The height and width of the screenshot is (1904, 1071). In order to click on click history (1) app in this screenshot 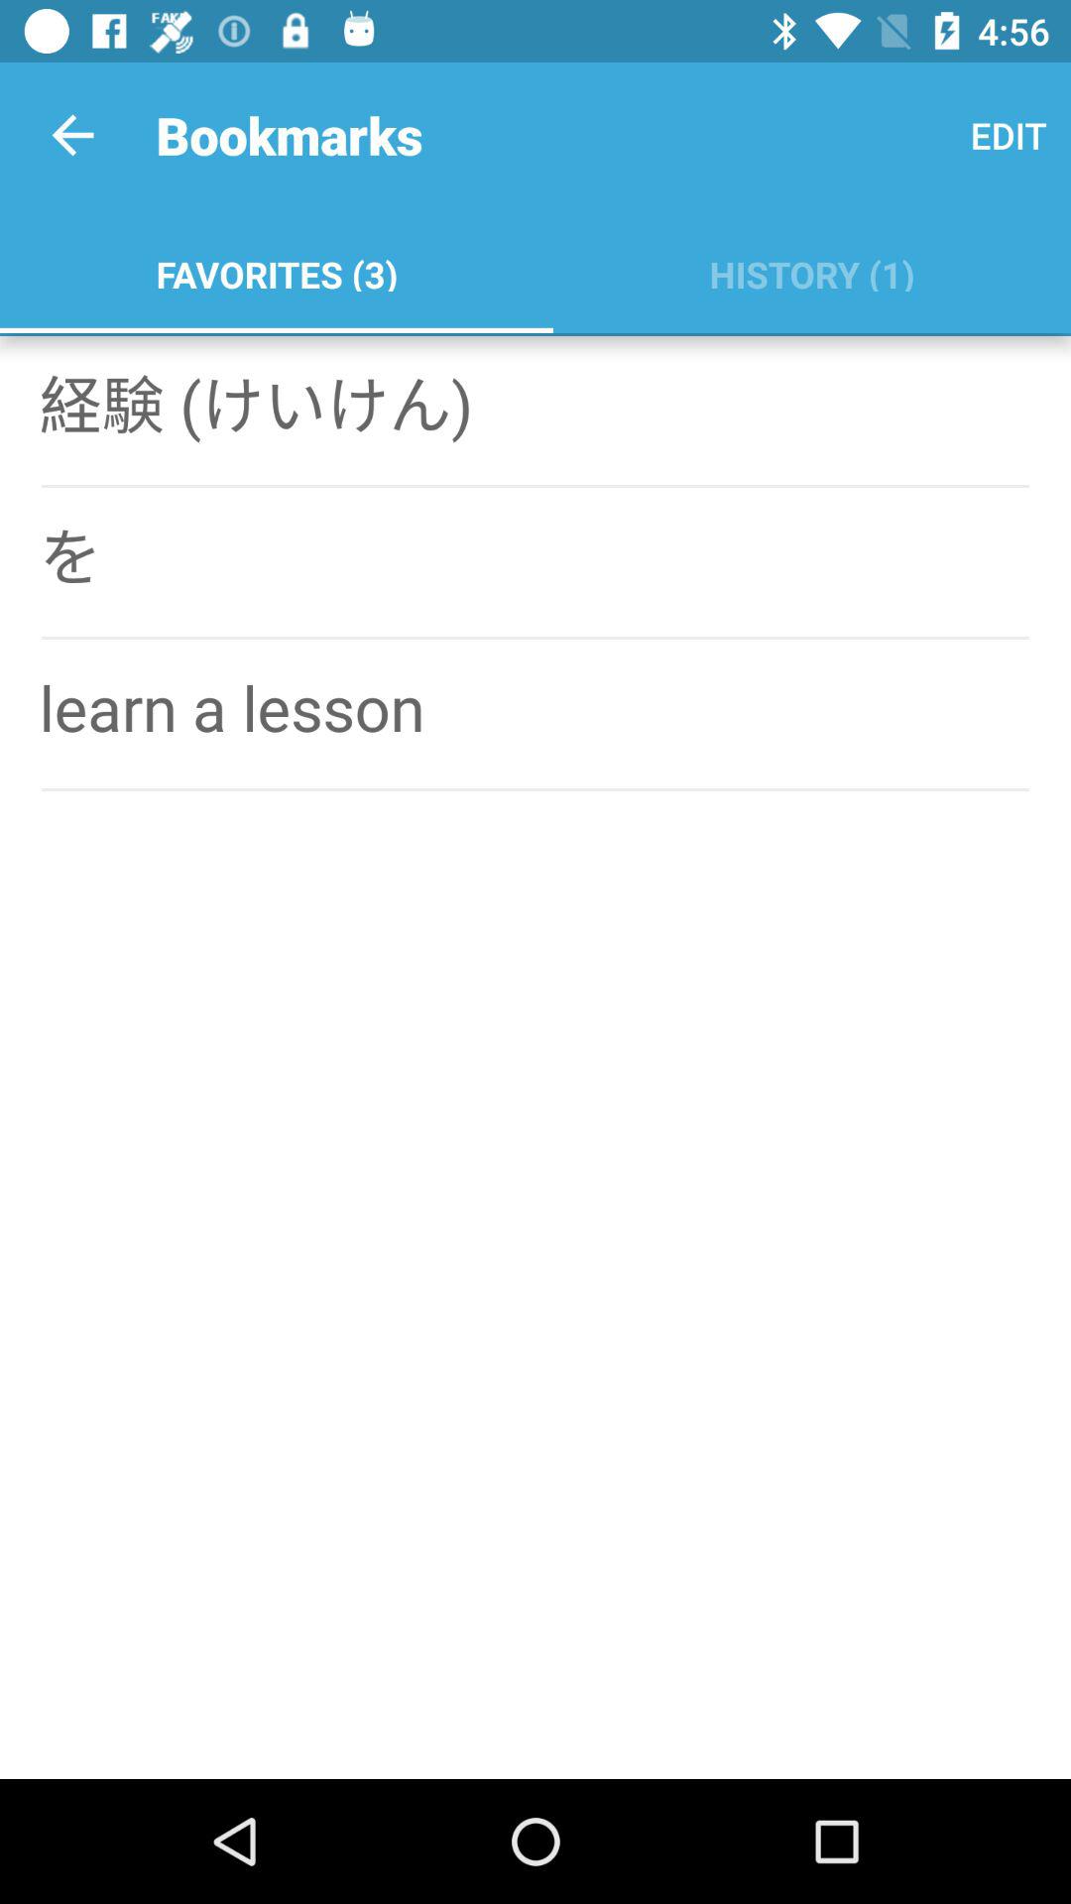, I will do `click(811, 270)`.